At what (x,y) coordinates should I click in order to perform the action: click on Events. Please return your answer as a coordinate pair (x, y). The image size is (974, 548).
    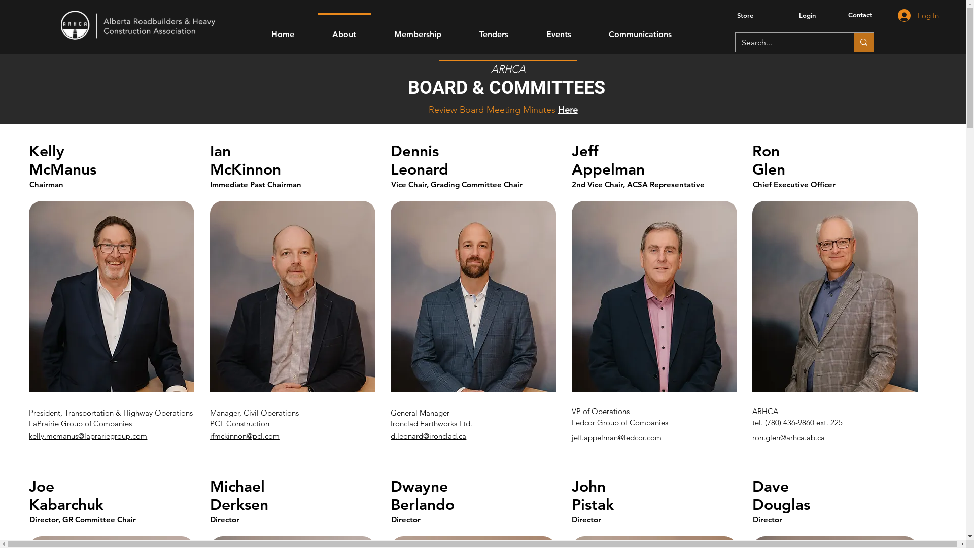
    Looking at the image, I should click on (559, 29).